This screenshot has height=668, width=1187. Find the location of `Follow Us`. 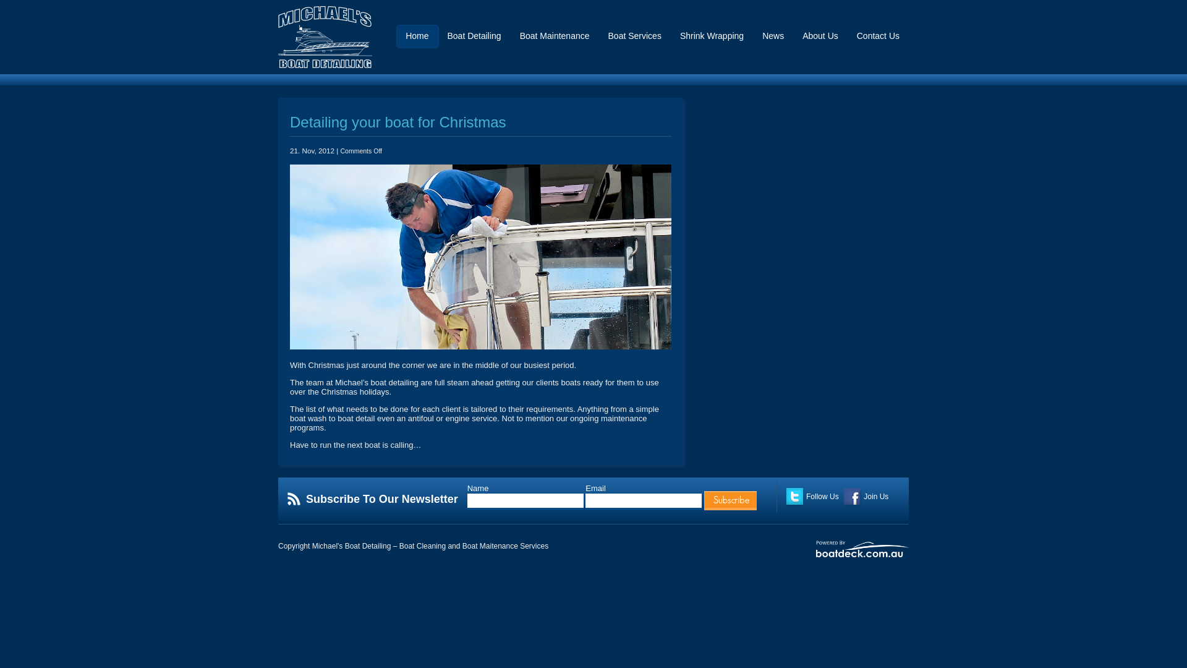

Follow Us is located at coordinates (812, 497).